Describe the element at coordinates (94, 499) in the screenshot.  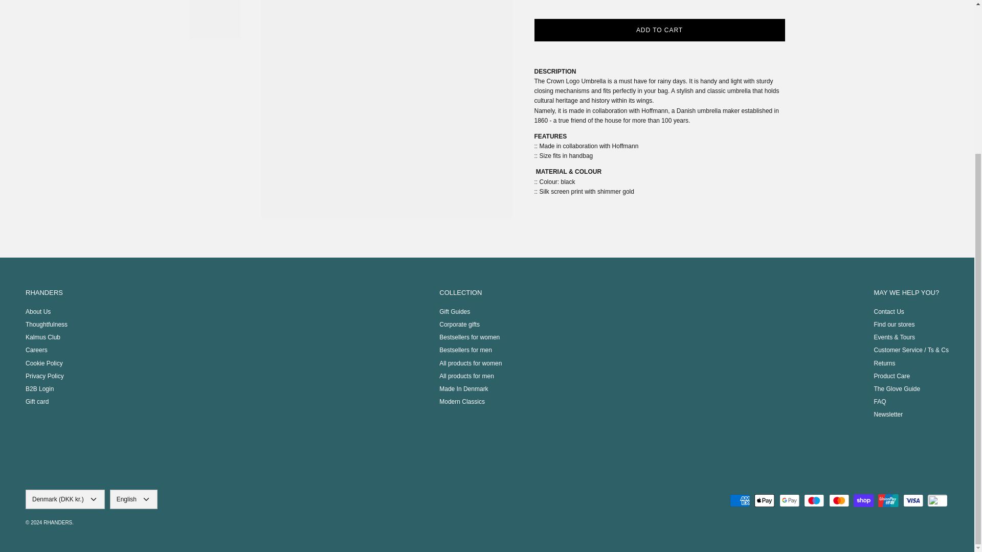
I see `Down` at that location.